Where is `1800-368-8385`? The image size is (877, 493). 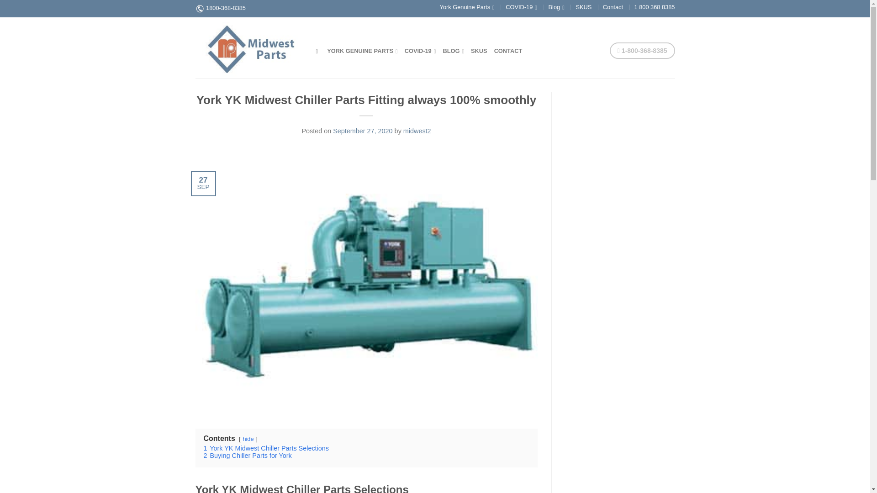
1800-368-8385 is located at coordinates (226, 7).